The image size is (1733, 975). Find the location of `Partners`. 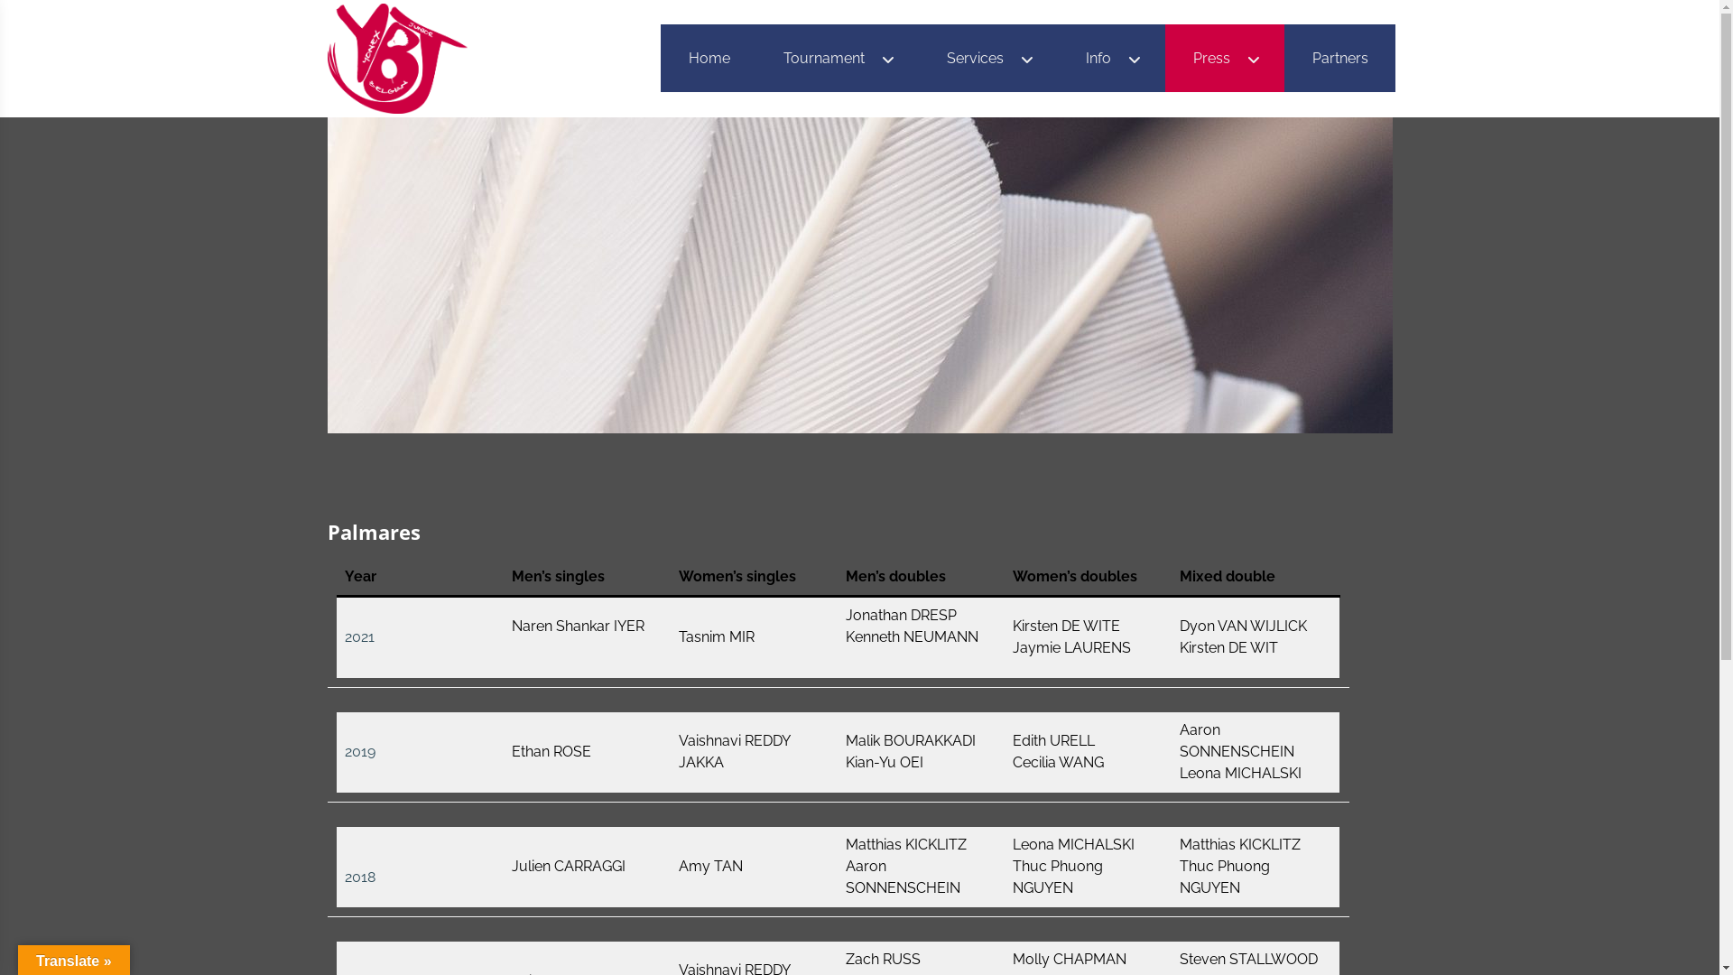

Partners is located at coordinates (1339, 58).